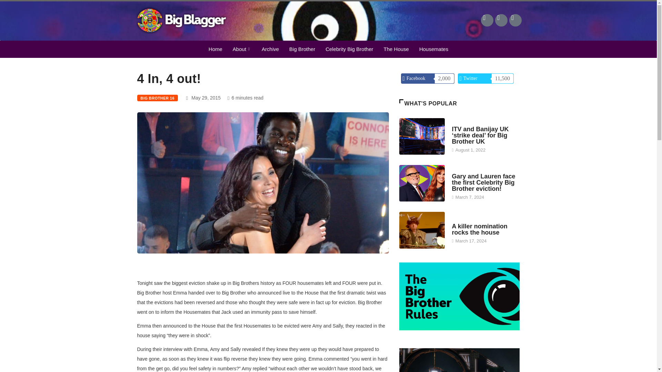 This screenshot has height=372, width=662. What do you see at coordinates (397, 49) in the screenshot?
I see `The House` at bounding box center [397, 49].